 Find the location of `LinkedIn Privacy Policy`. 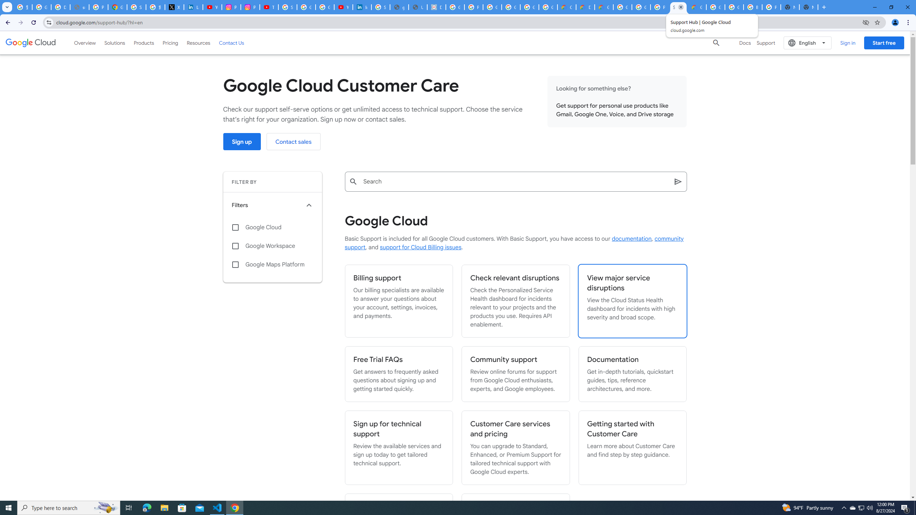

LinkedIn Privacy Policy is located at coordinates (193, 7).